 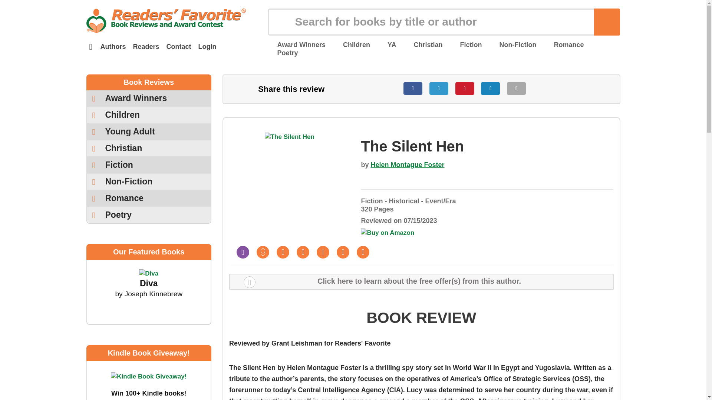 What do you see at coordinates (166, 20) in the screenshot?
I see `Readers' Favorite` at bounding box center [166, 20].